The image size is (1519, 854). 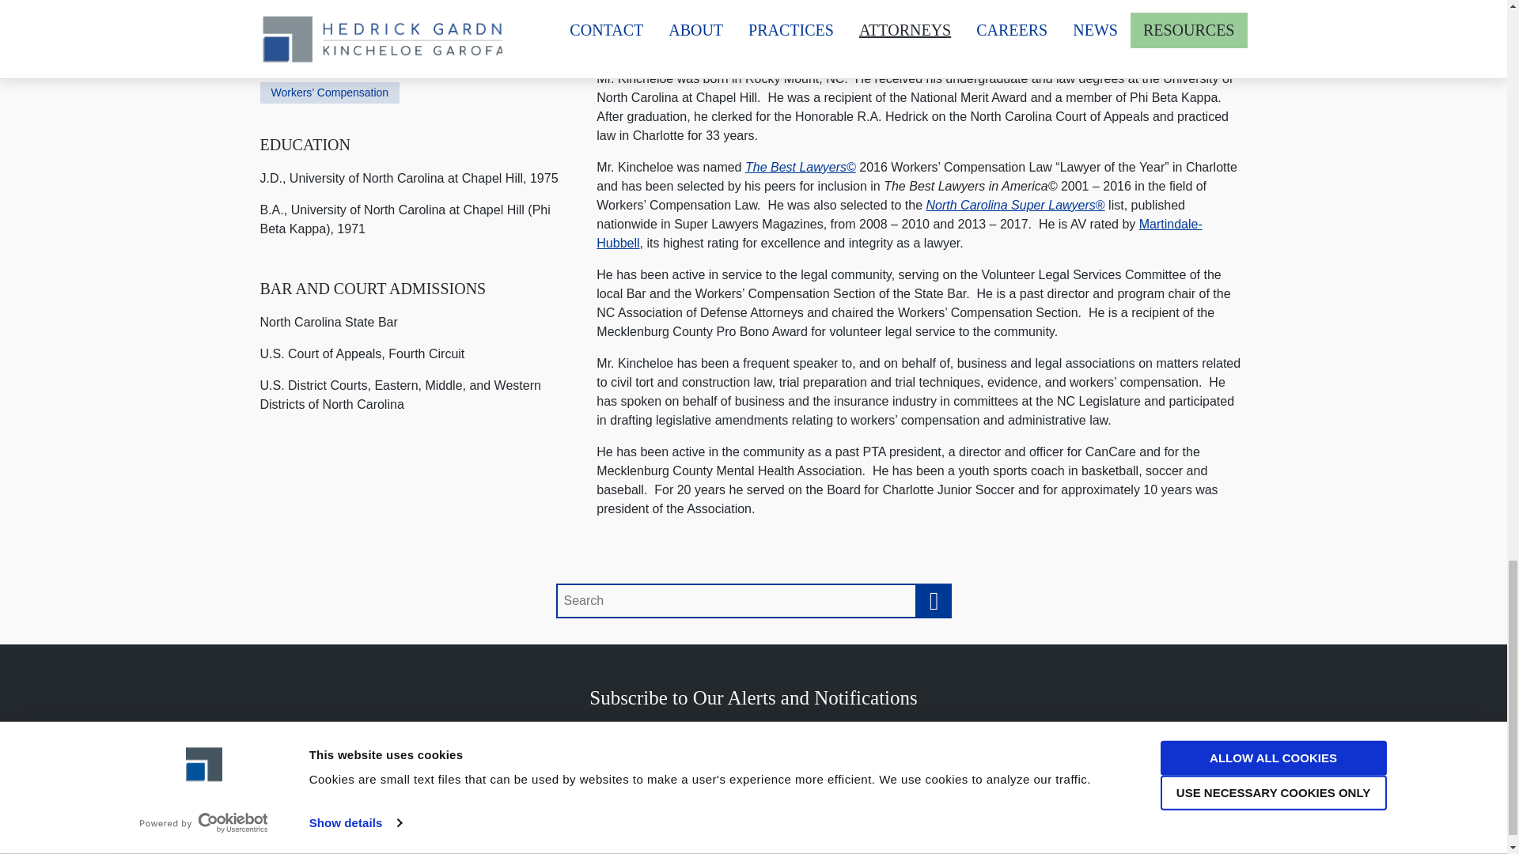 I want to click on Email Subscription Page, so click(x=753, y=697).